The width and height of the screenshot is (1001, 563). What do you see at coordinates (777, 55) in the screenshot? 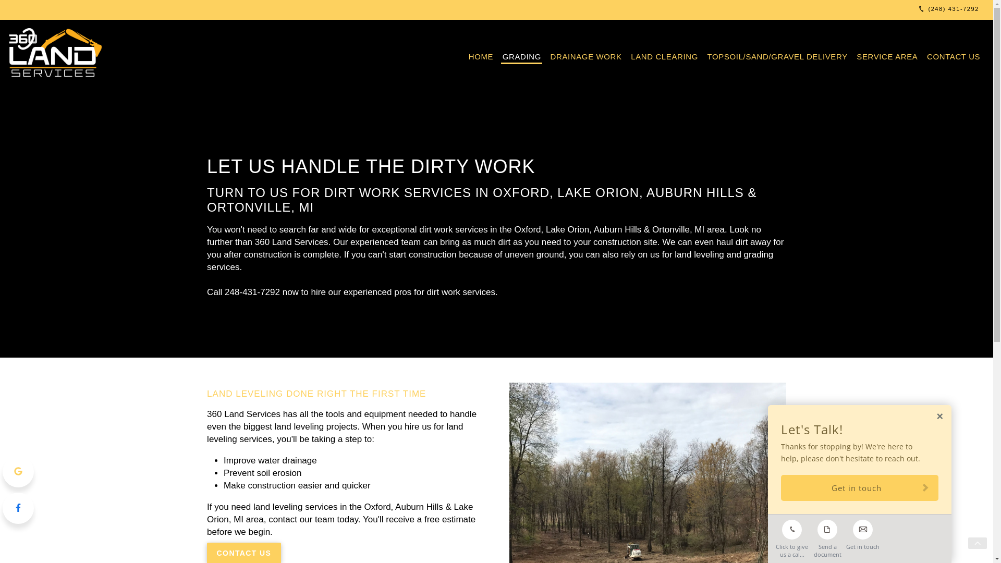
I see `TOPSOIL/SAND/GRAVEL DELIVERY` at bounding box center [777, 55].